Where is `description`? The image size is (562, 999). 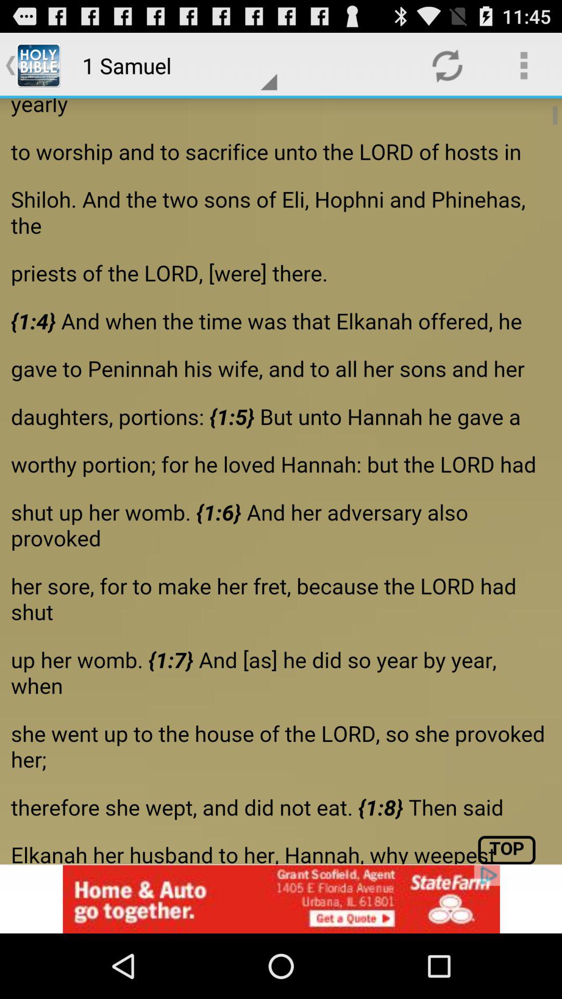
description is located at coordinates (281, 481).